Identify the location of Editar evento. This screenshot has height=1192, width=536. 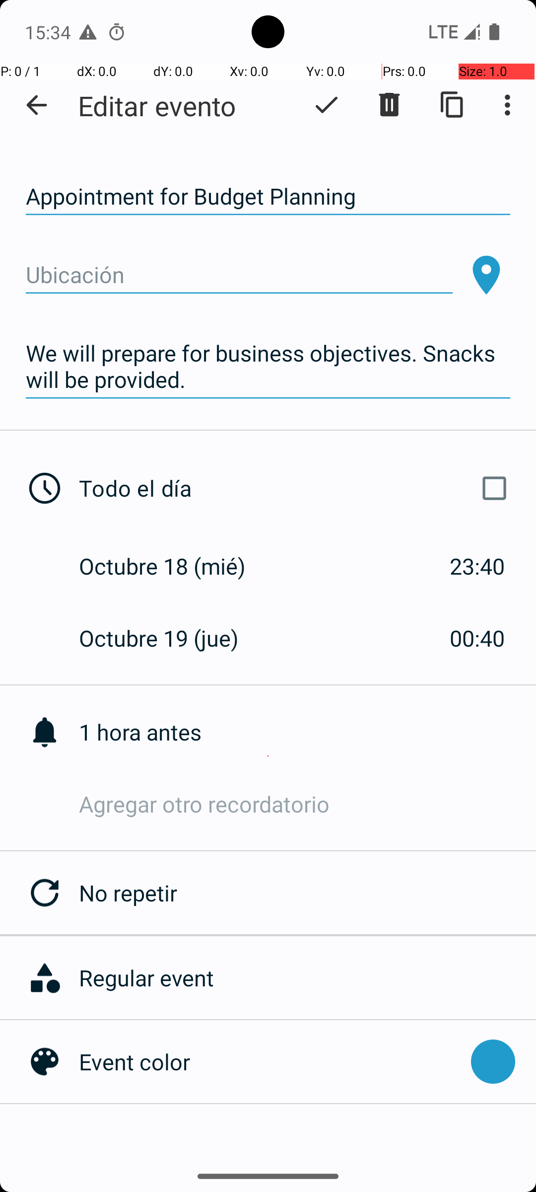
(157, 105).